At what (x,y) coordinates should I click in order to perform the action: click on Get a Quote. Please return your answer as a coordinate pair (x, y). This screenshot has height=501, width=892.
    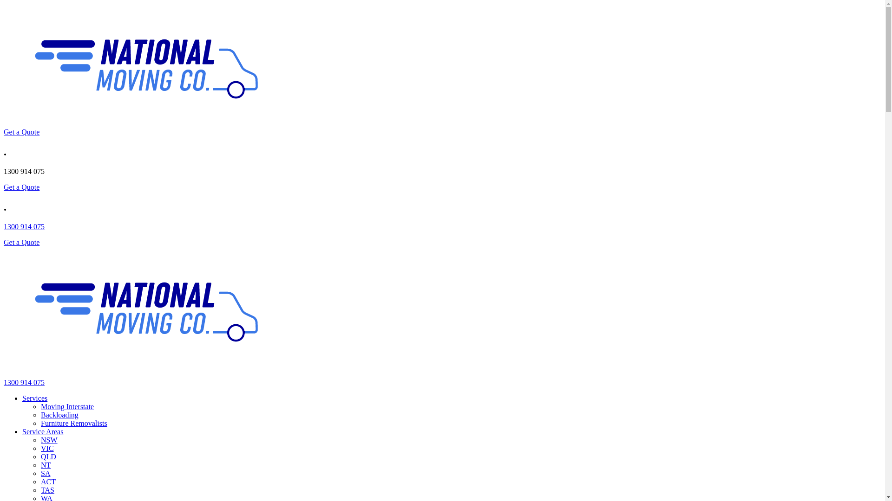
    Looking at the image, I should click on (21, 242).